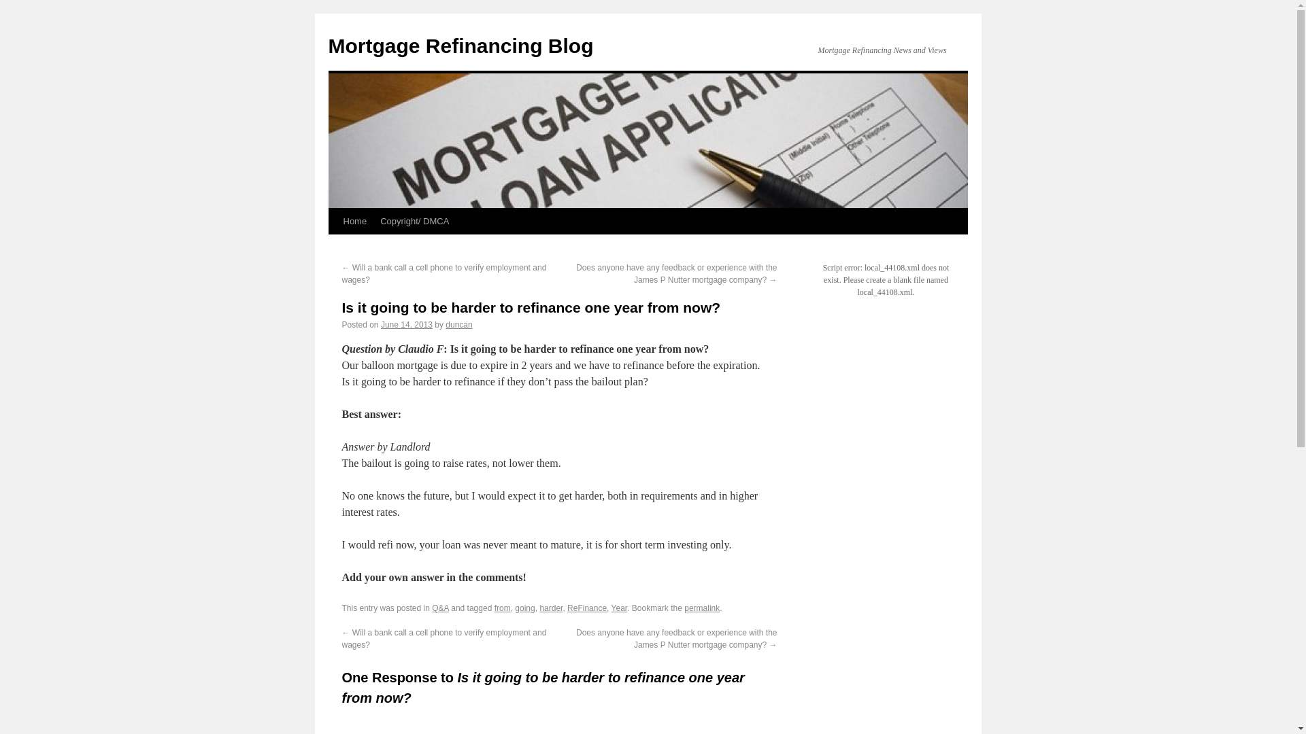 The image size is (1306, 734). What do you see at coordinates (460, 46) in the screenshot?
I see `Mortgage Refinancing Blog` at bounding box center [460, 46].